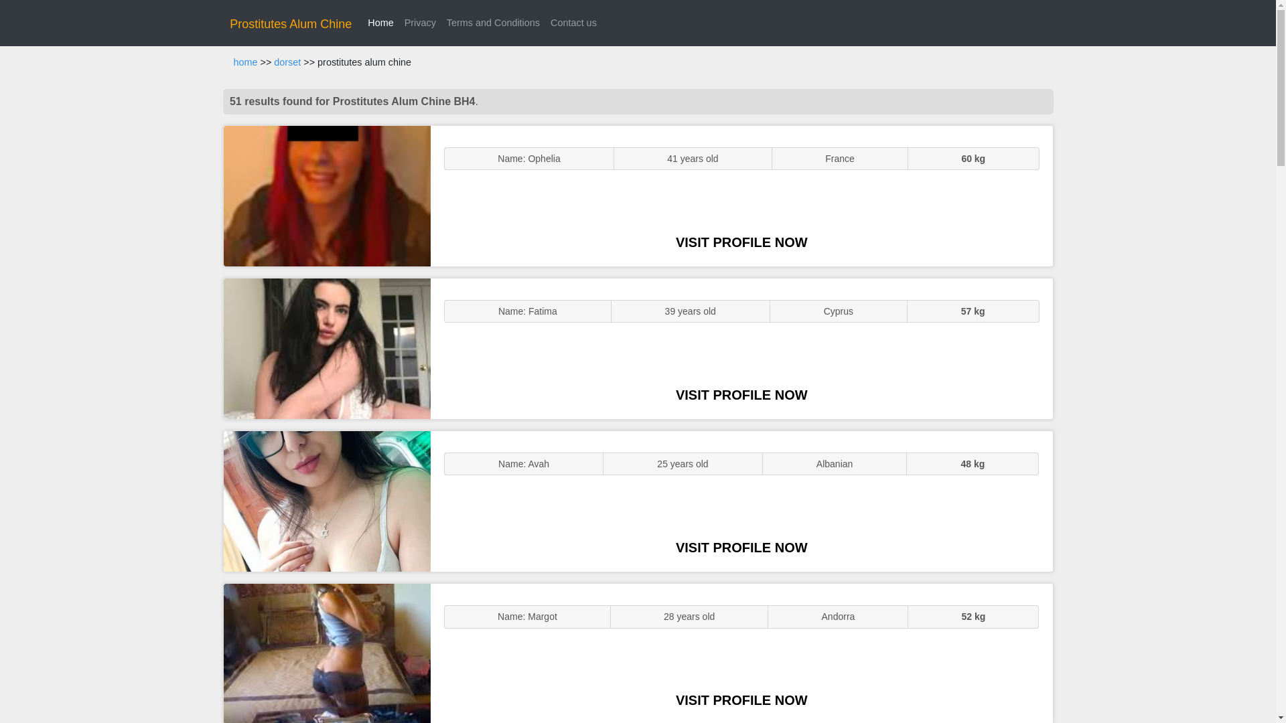 The image size is (1286, 723). Describe the element at coordinates (573, 23) in the screenshot. I see `Contact us` at that location.